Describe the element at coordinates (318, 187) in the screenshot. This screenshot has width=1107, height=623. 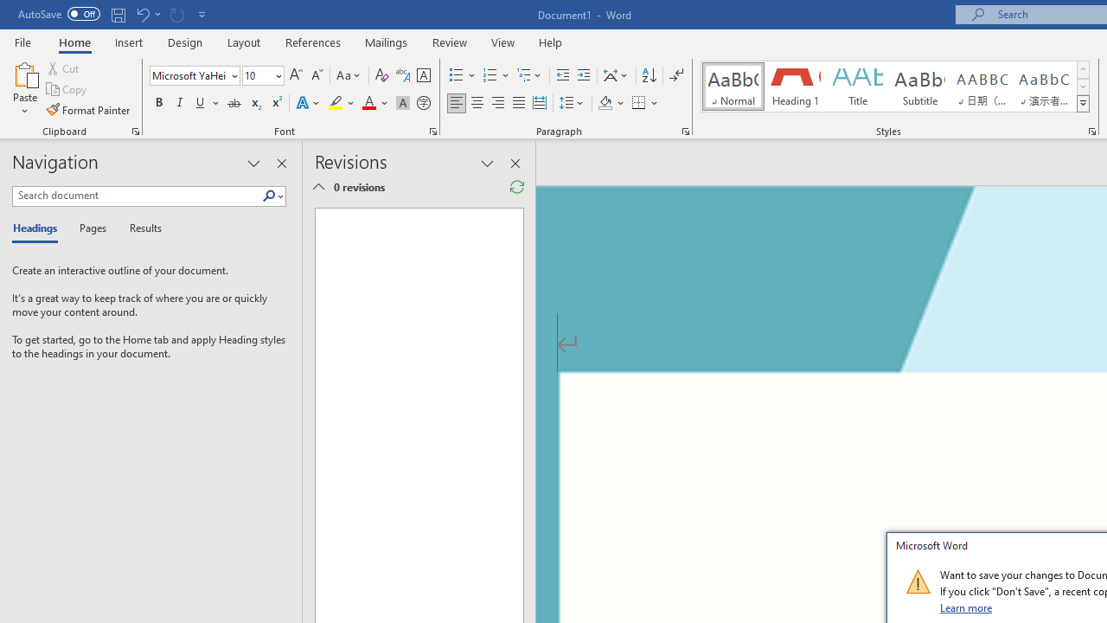
I see `Show Detailed Summary` at that location.